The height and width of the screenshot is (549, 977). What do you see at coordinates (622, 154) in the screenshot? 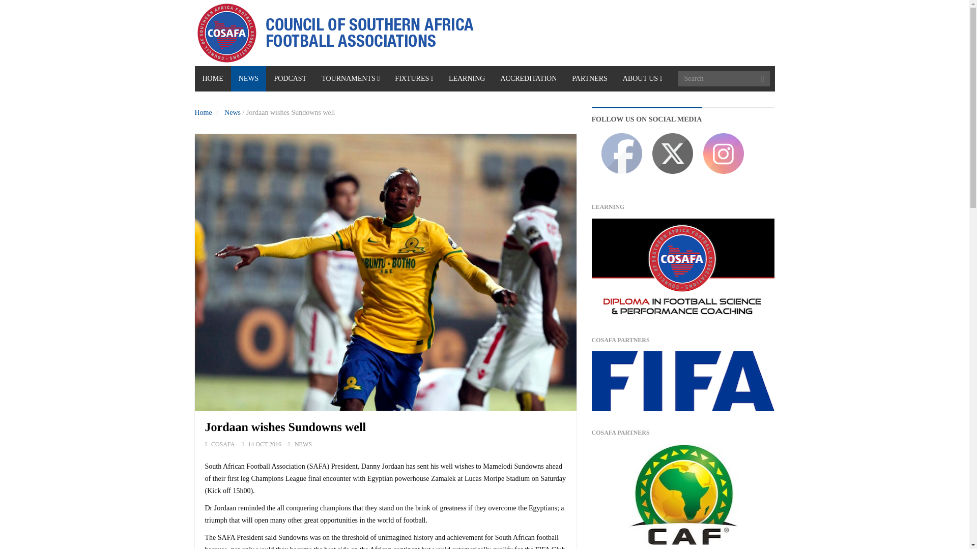
I see `Facebook` at bounding box center [622, 154].